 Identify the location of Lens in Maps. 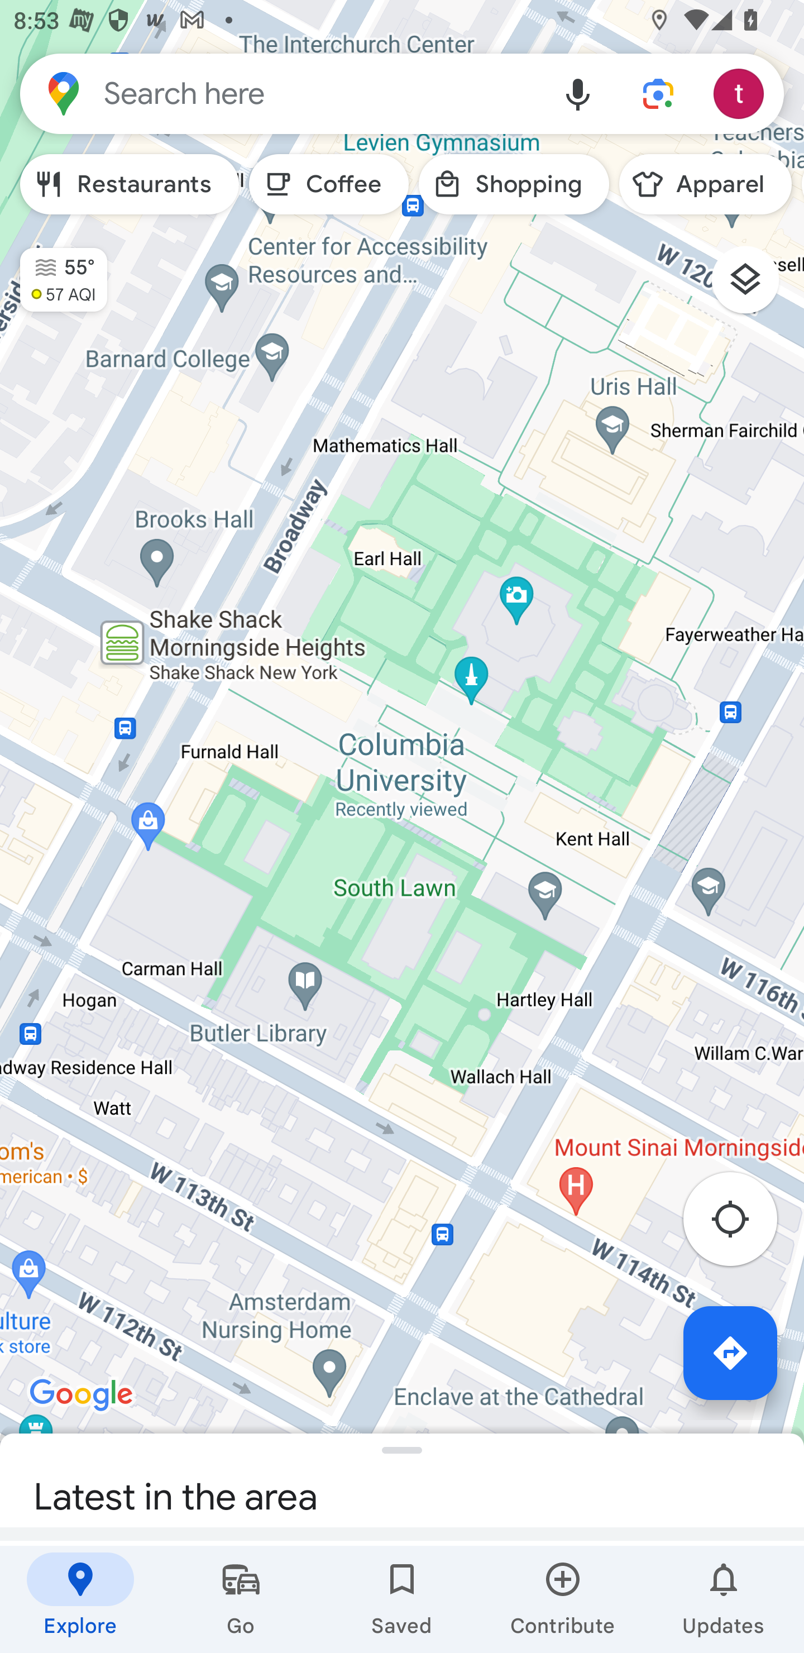
(658, 93).